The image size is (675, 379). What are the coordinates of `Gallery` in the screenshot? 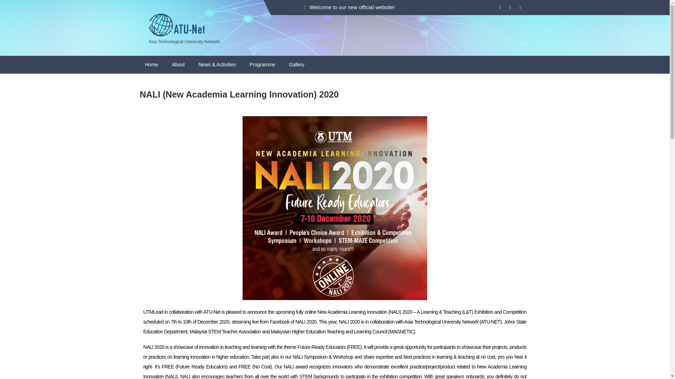 It's located at (297, 64).